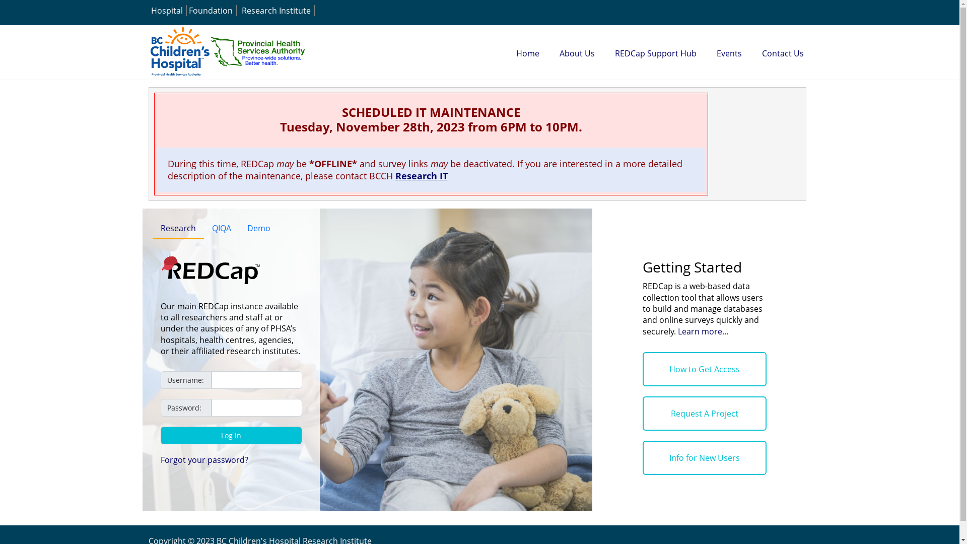  I want to click on Foundation, so click(211, 11).